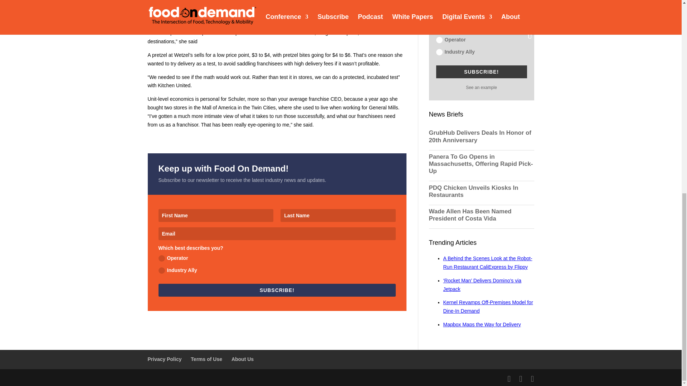  I want to click on About Us, so click(243, 359).